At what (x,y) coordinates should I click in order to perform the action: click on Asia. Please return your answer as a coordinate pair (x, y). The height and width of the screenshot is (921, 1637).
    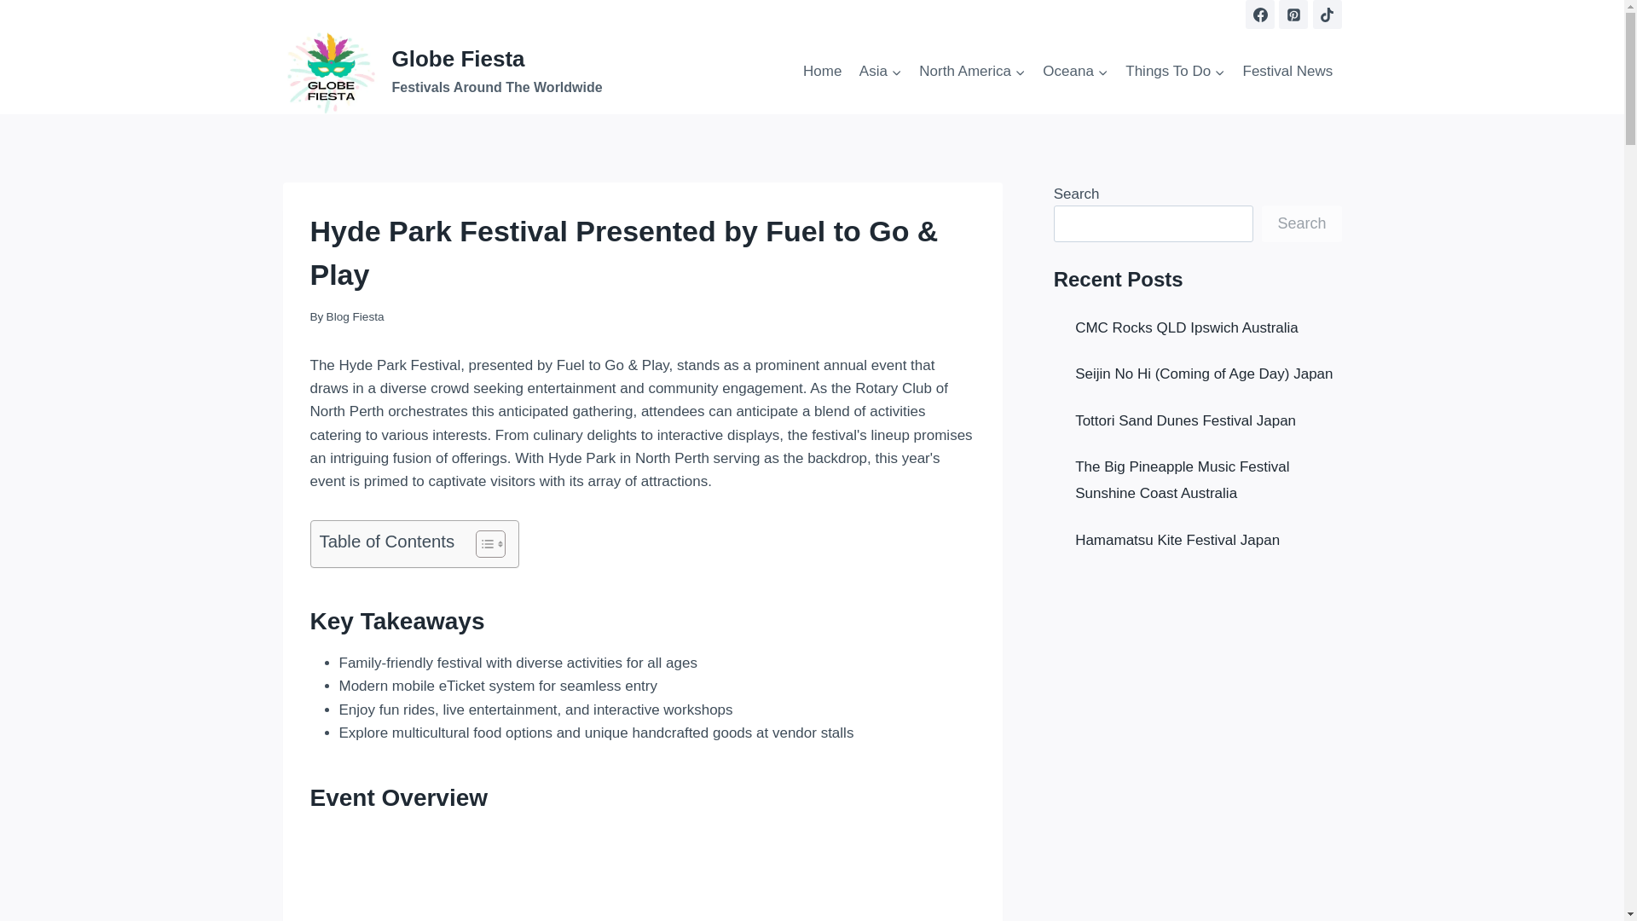
    Looking at the image, I should click on (443, 71).